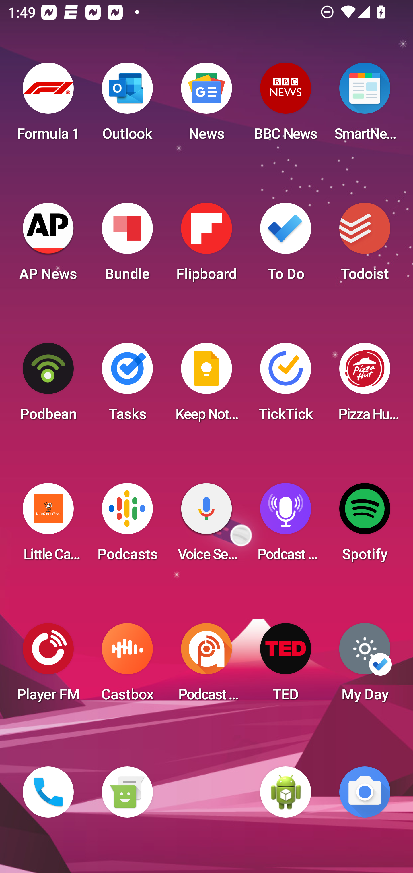 The height and width of the screenshot is (873, 413). What do you see at coordinates (48, 105) in the screenshot?
I see `Formula 1` at bounding box center [48, 105].